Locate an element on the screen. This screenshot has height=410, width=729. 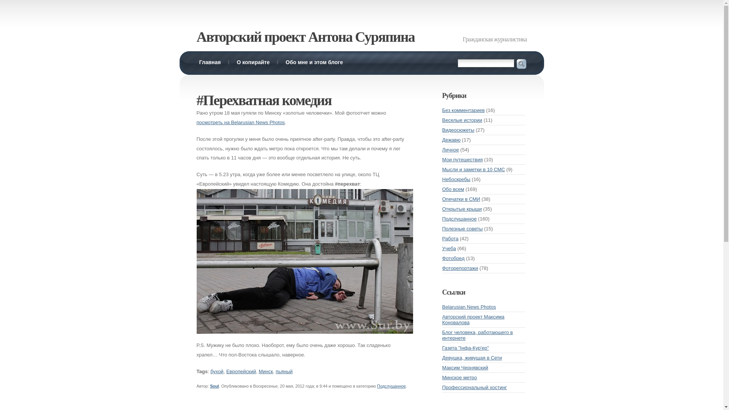
Belarusian News Photos is located at coordinates (469, 307).